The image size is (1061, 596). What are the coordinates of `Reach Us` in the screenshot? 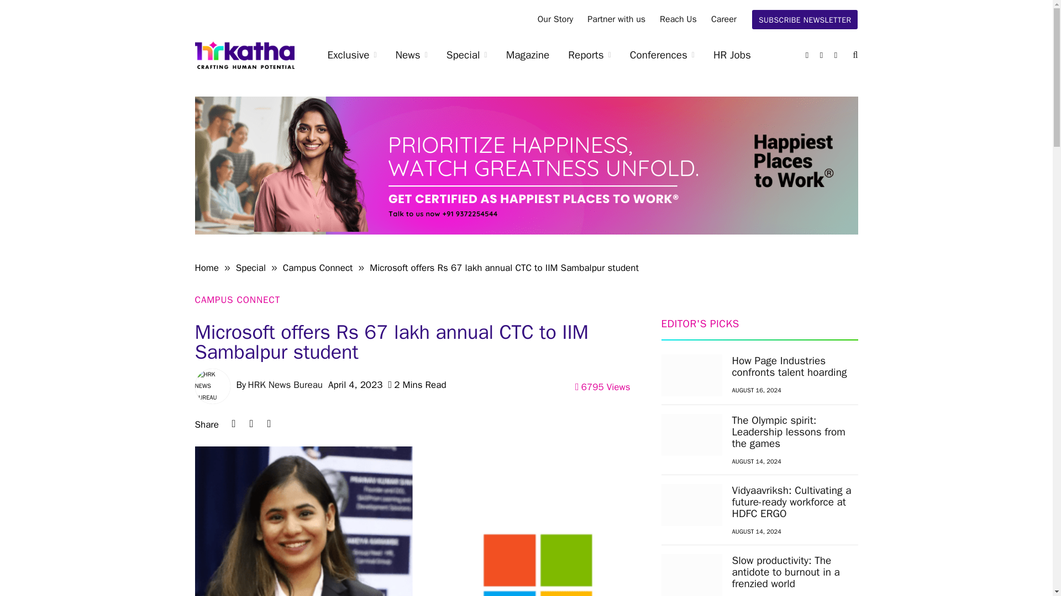 It's located at (678, 19).